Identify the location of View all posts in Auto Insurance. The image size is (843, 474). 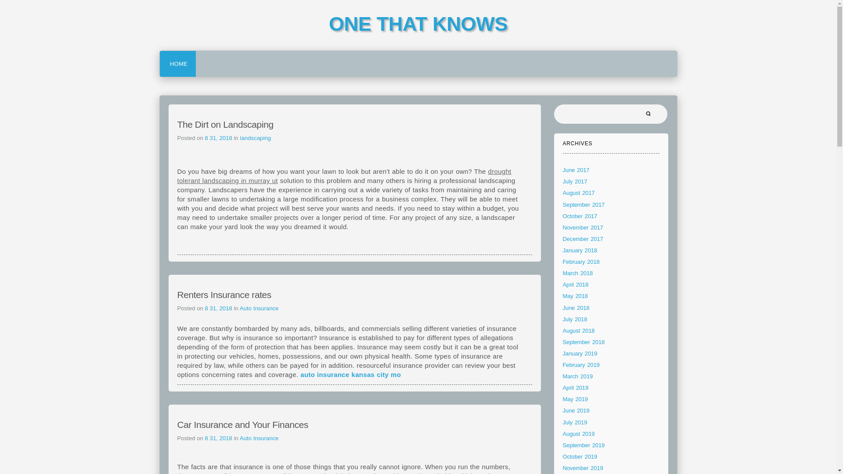
(259, 308).